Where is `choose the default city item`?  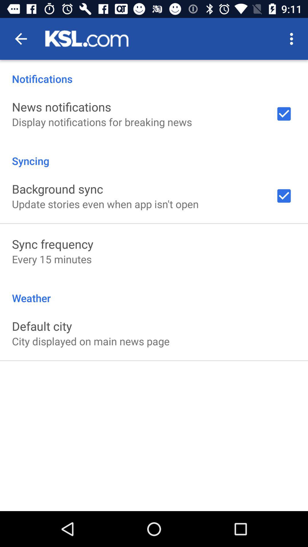 choose the default city item is located at coordinates (42, 326).